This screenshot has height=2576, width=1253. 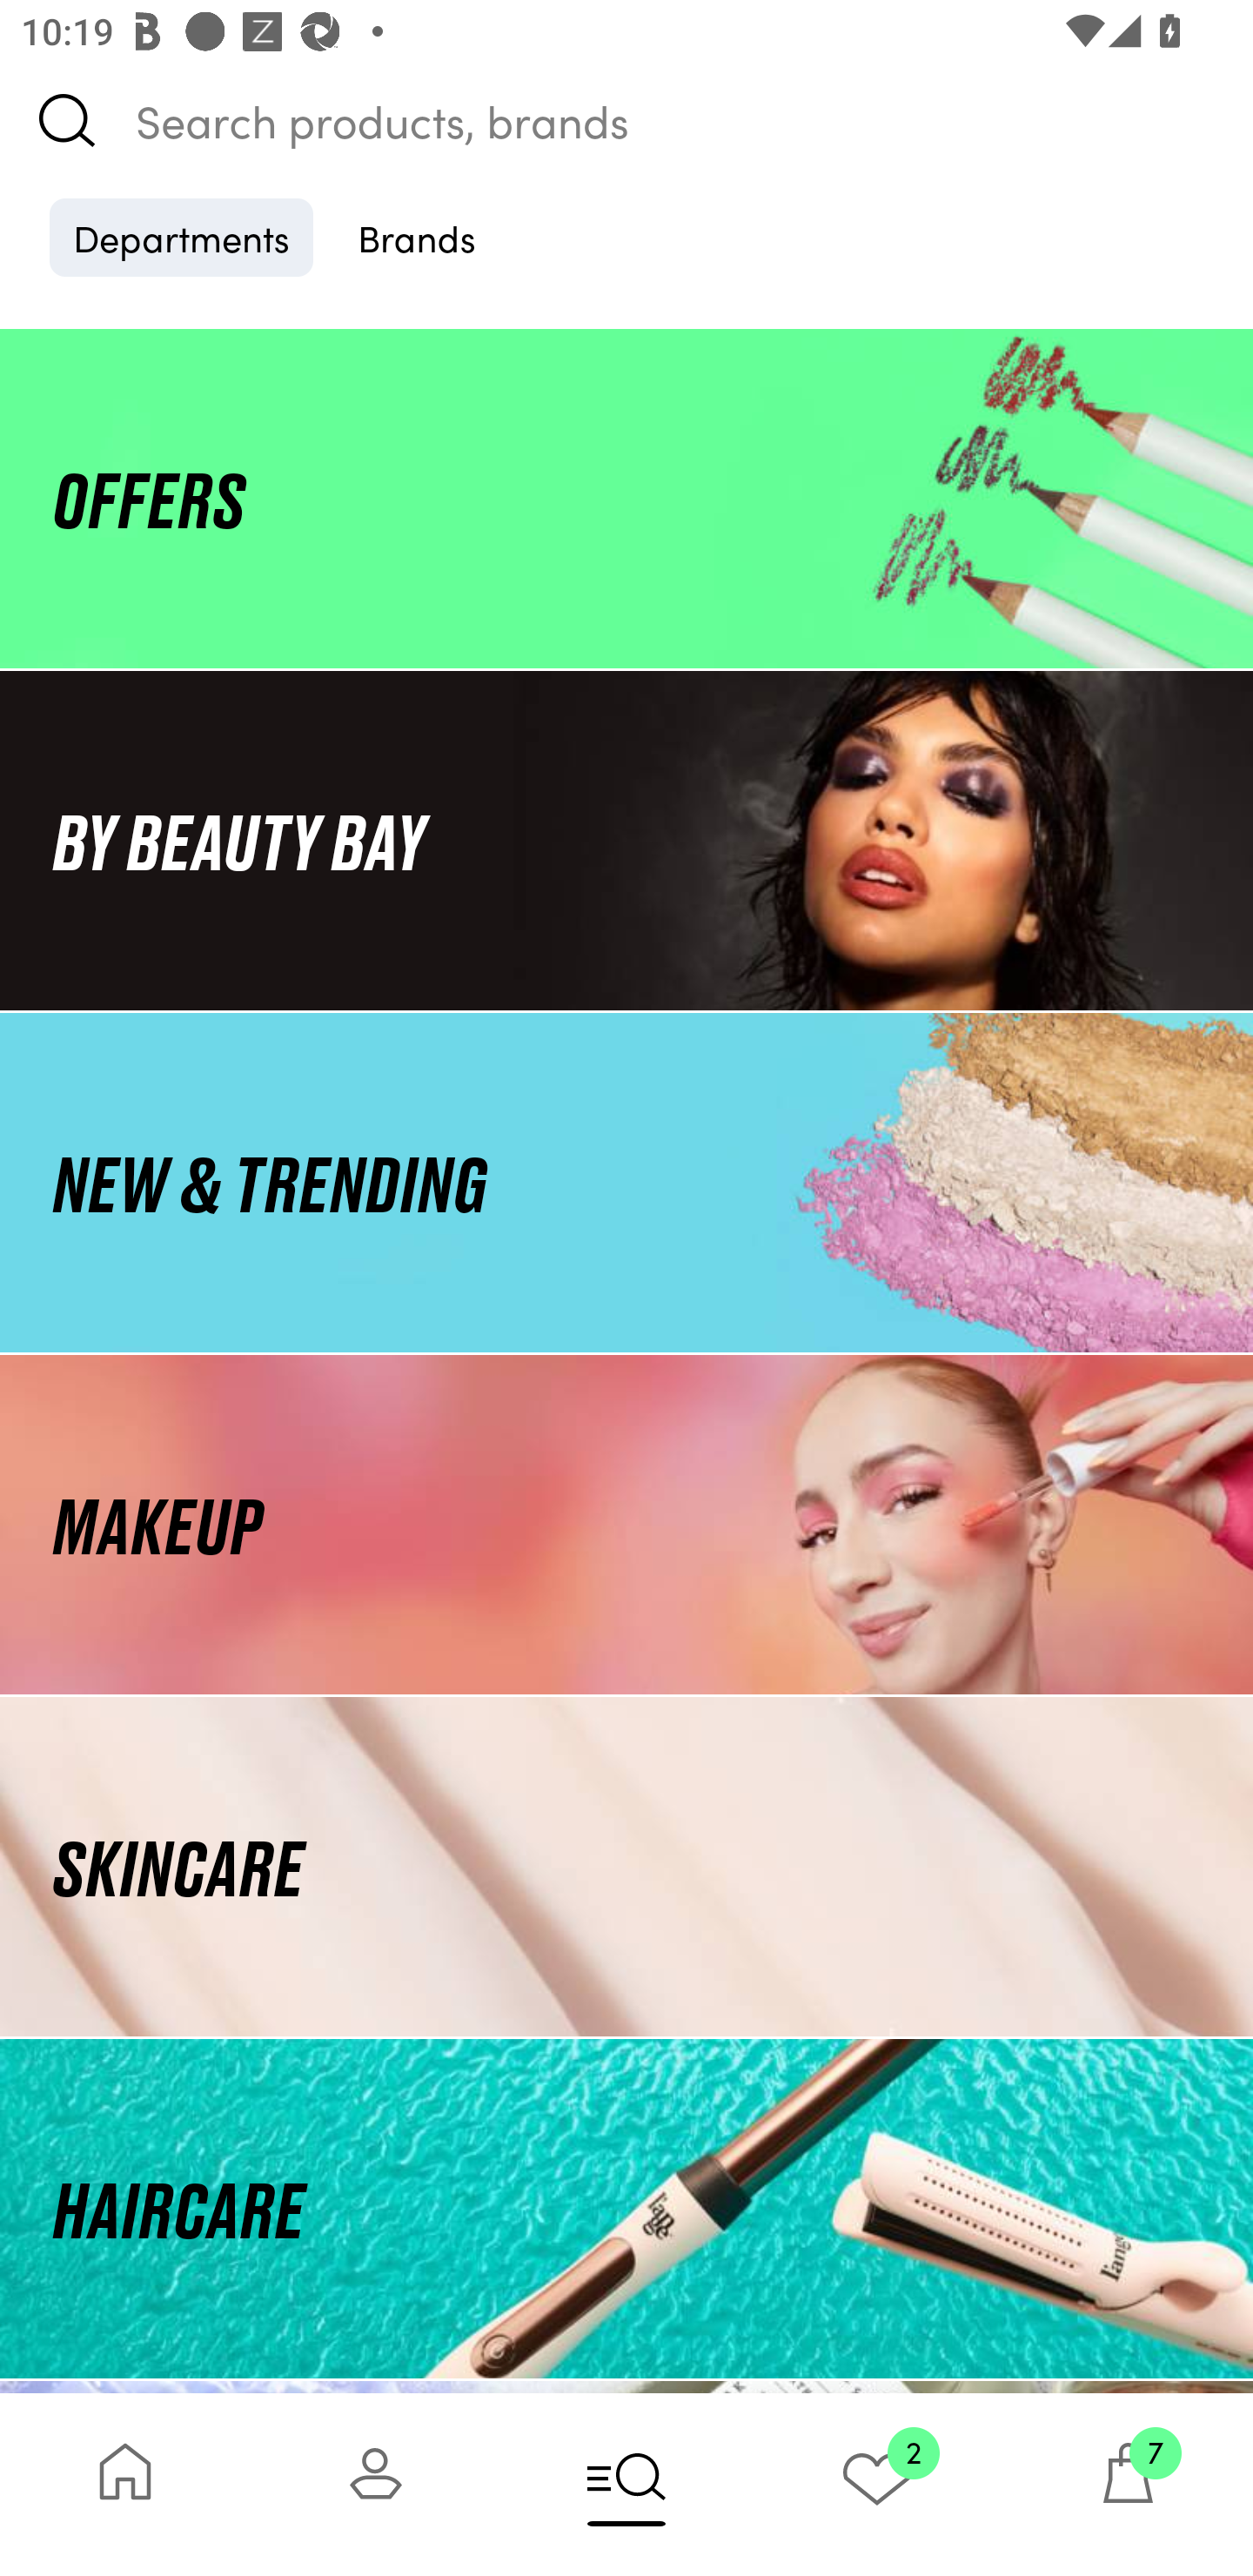 What do you see at coordinates (626, 2209) in the screenshot?
I see `HAIRCARE` at bounding box center [626, 2209].